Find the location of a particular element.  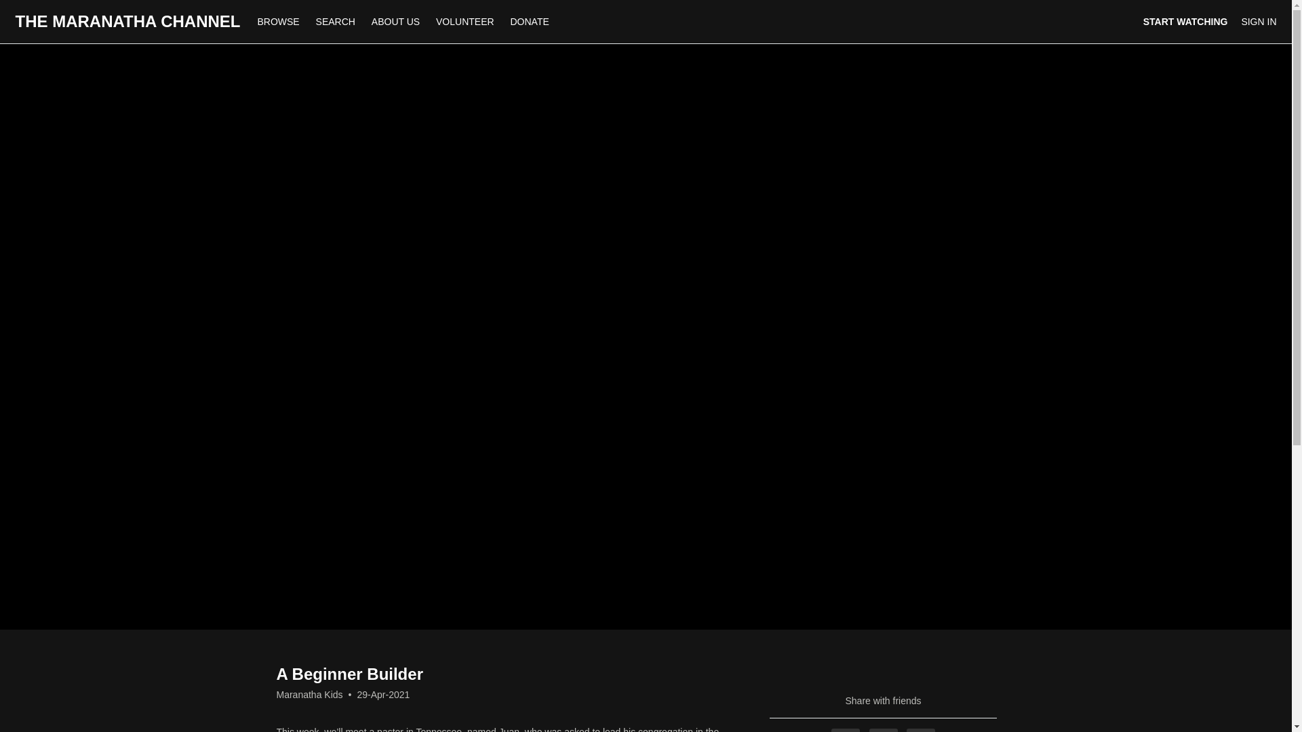

SEARCH is located at coordinates (336, 21).